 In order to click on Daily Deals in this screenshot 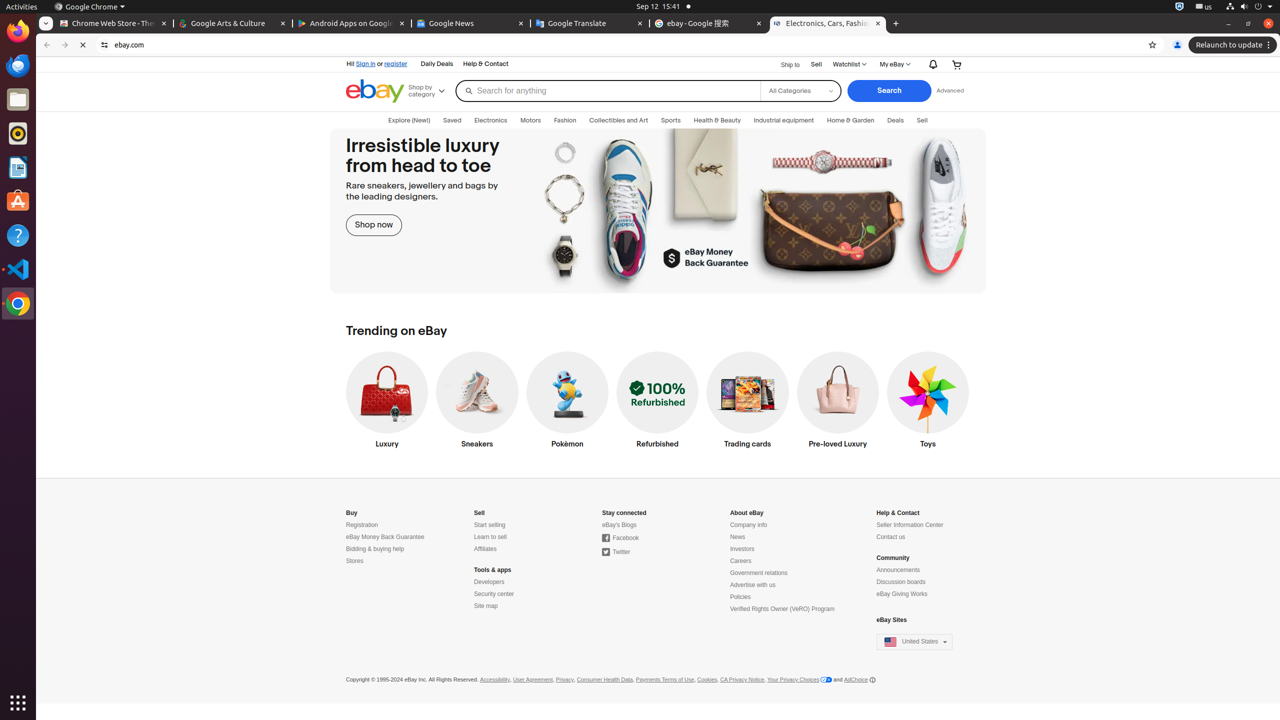, I will do `click(437, 64)`.